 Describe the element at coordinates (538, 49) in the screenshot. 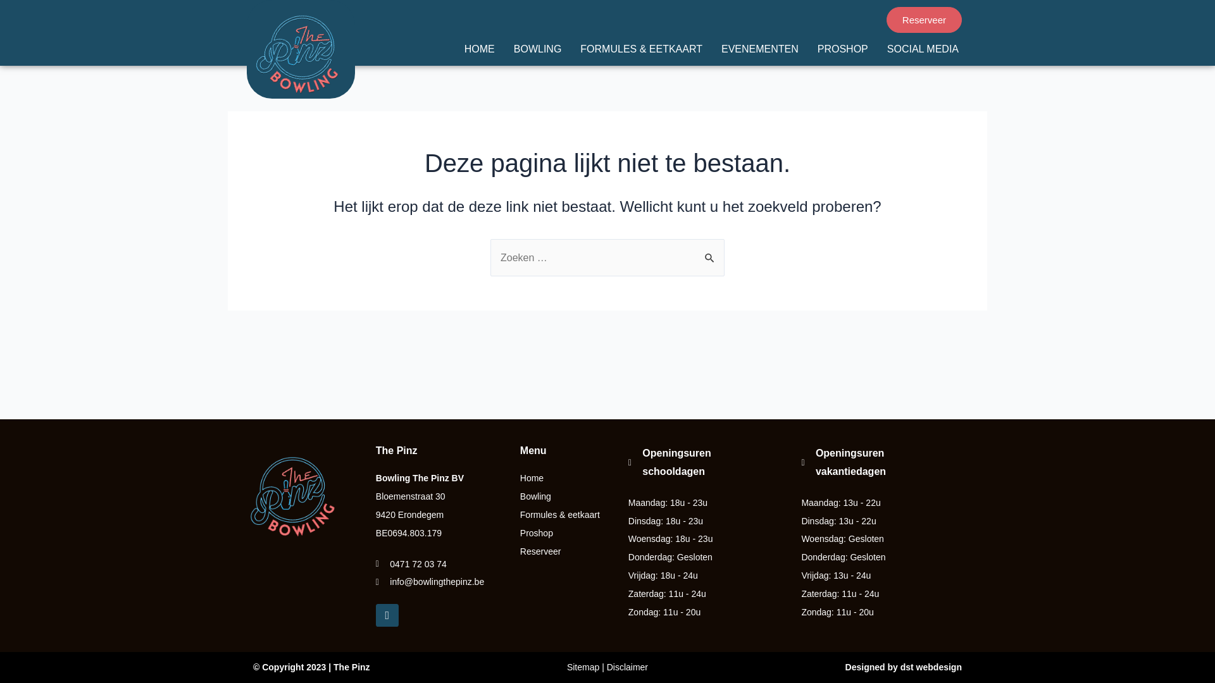

I see `BOWLING` at that location.